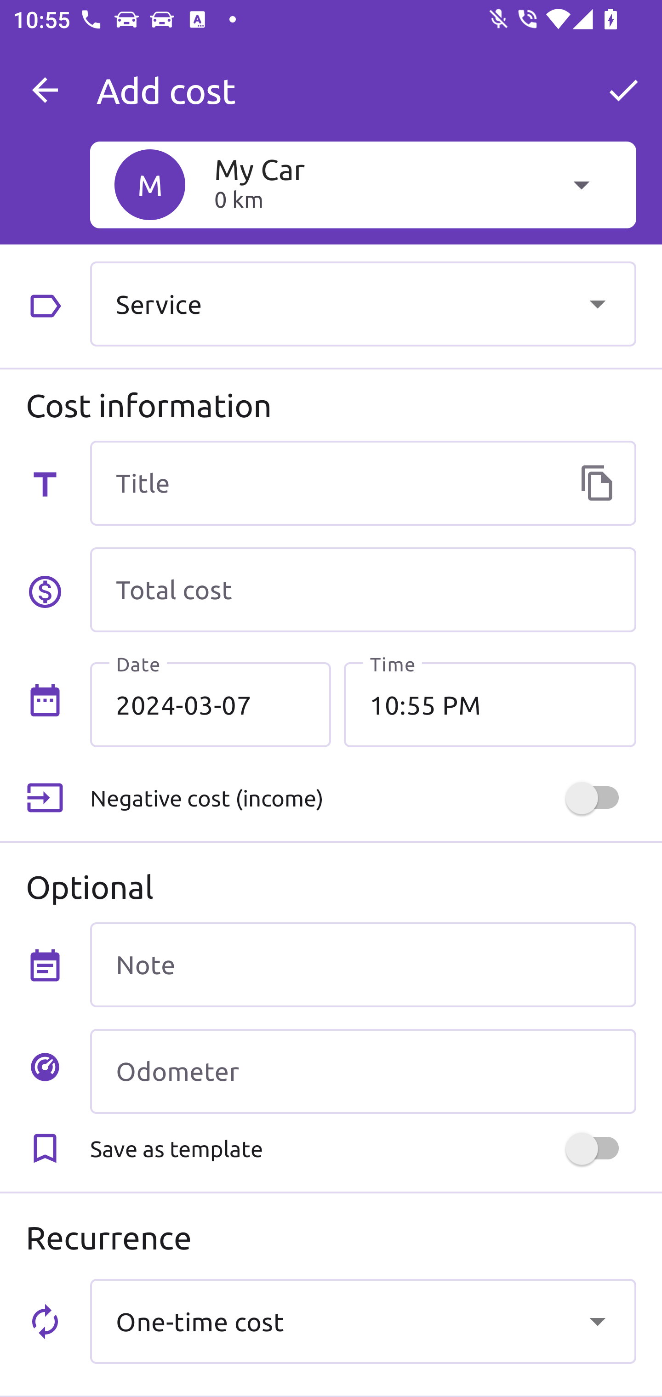 This screenshot has width=662, height=1397. Describe the element at coordinates (363, 964) in the screenshot. I see `Note` at that location.